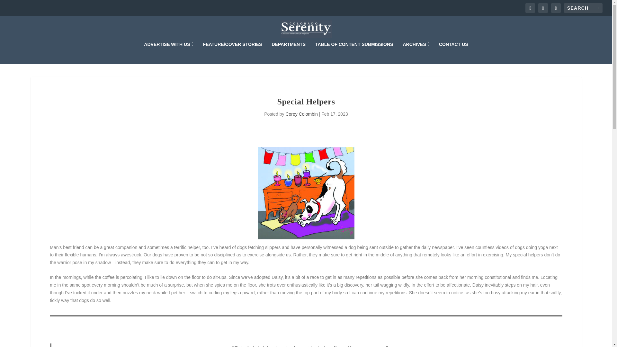 This screenshot has width=617, height=347. What do you see at coordinates (301, 114) in the screenshot?
I see `Posts by Corey Colombin` at bounding box center [301, 114].